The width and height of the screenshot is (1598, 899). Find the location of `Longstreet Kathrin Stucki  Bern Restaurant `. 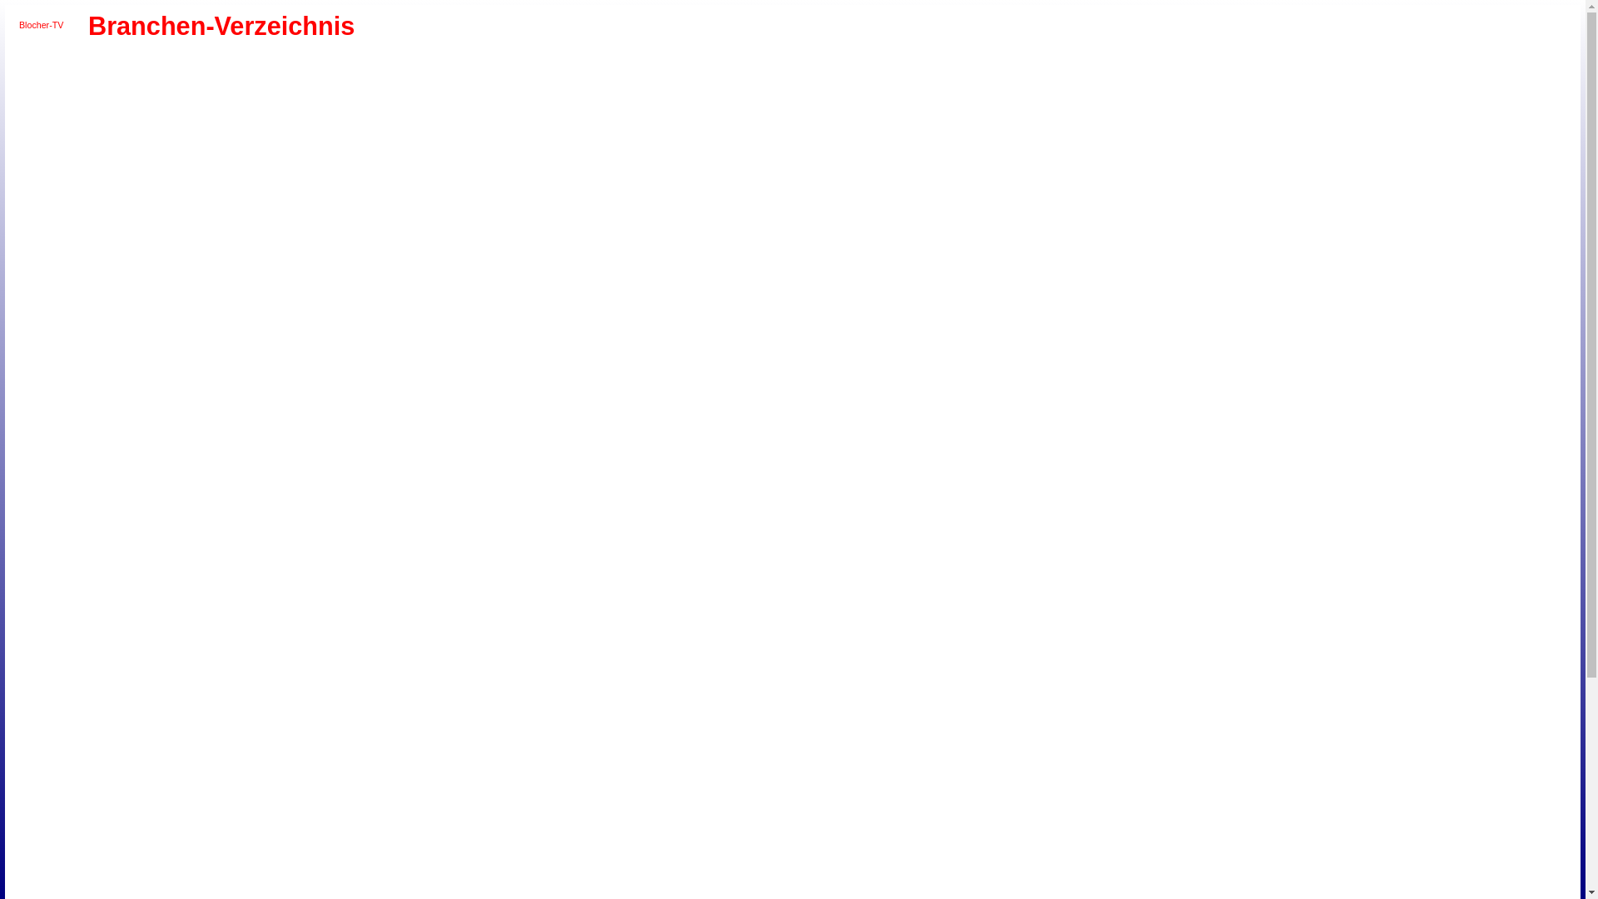

Longstreet Kathrin Stucki  Bern Restaurant  is located at coordinates (232, 181).